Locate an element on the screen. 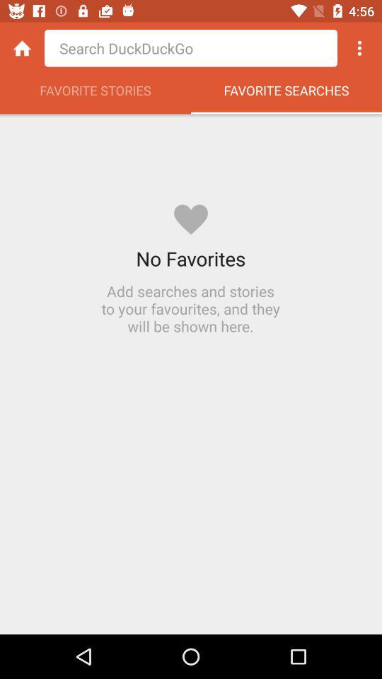 This screenshot has width=382, height=679. more is located at coordinates (359, 48).